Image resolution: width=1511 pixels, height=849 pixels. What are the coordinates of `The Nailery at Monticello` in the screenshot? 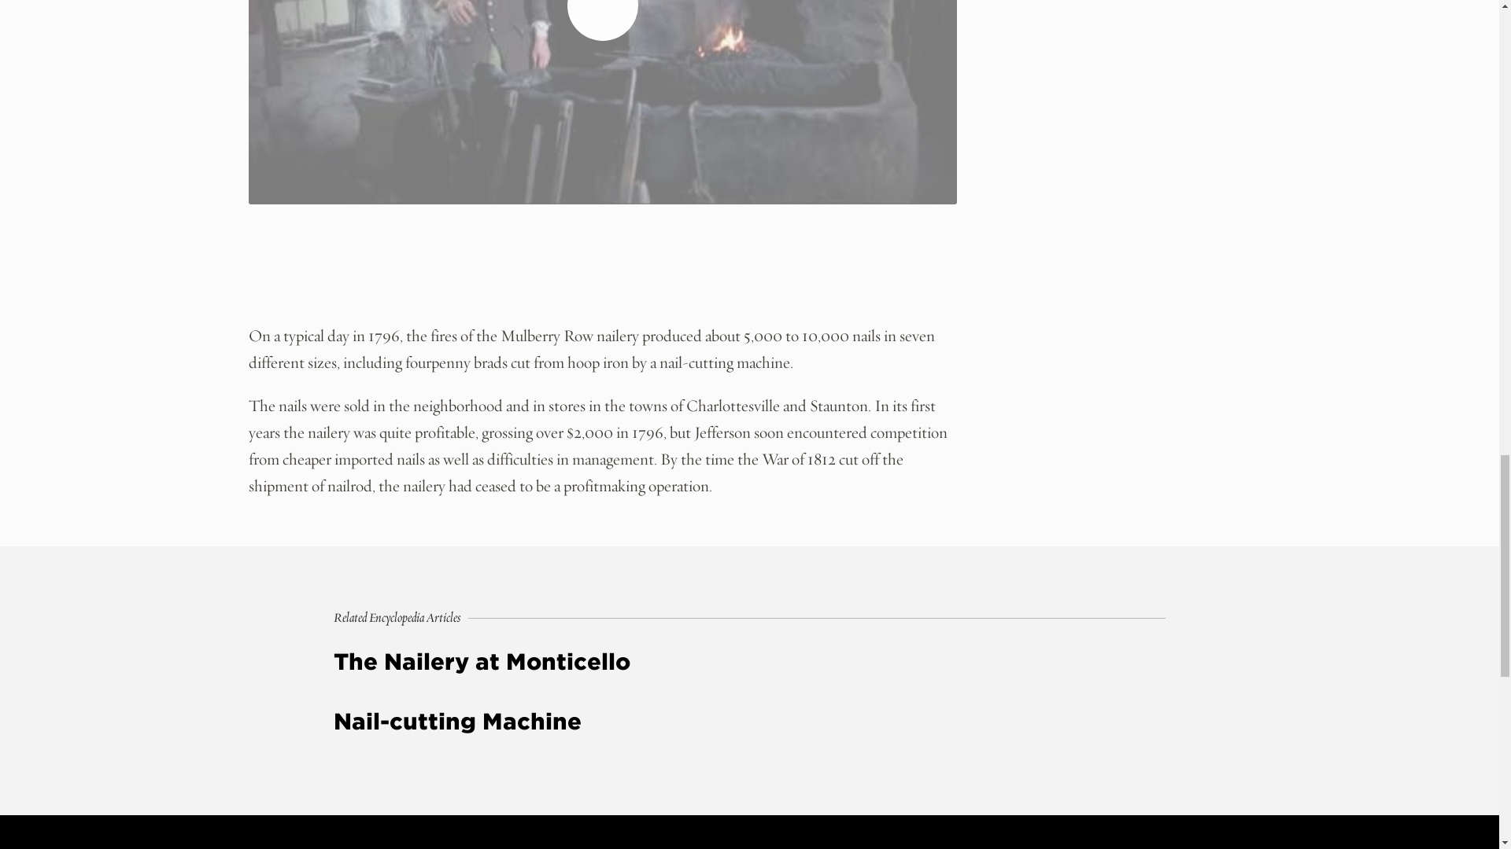 It's located at (749, 662).